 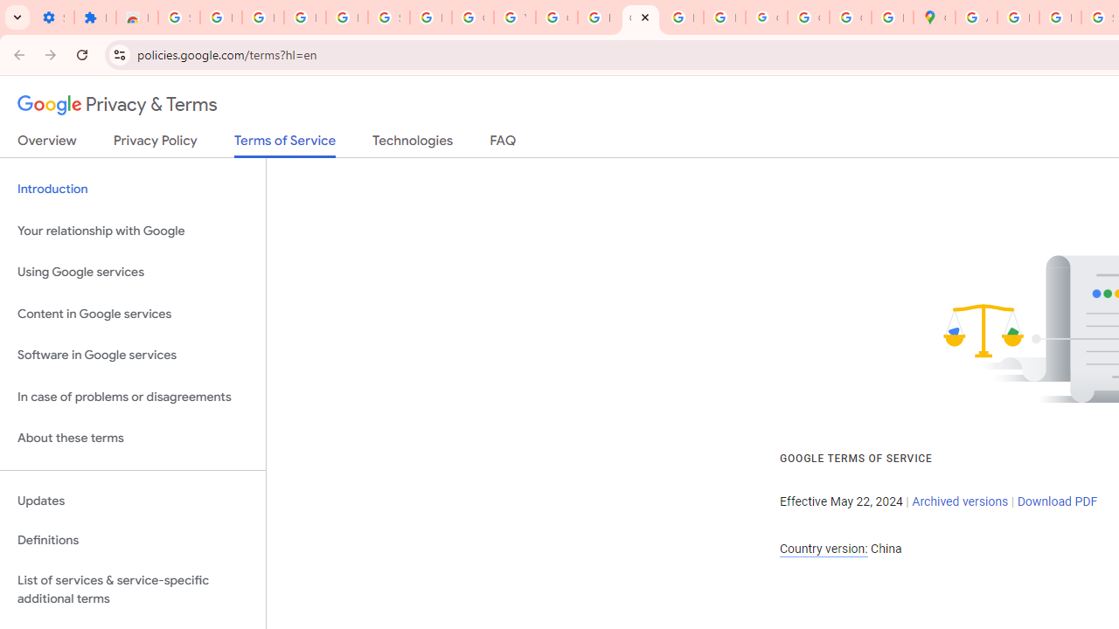 What do you see at coordinates (934, 17) in the screenshot?
I see `Google Maps` at bounding box center [934, 17].